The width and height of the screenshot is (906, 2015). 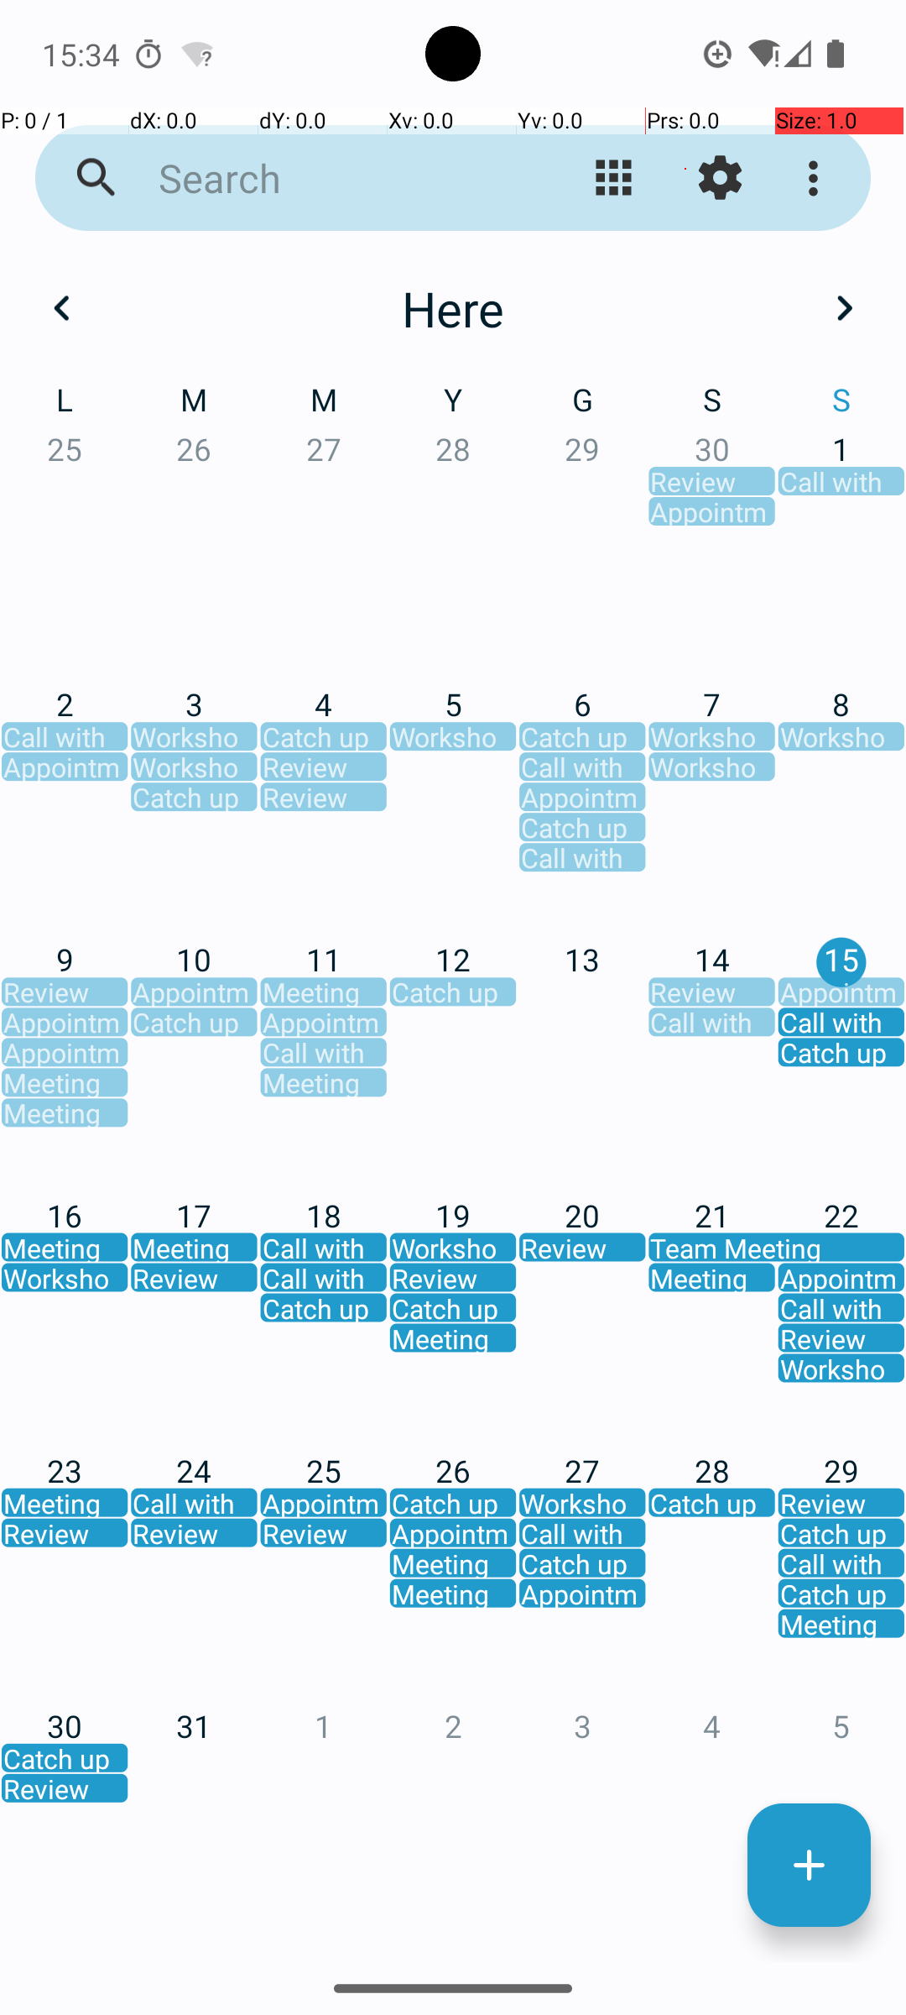 I want to click on Here, so click(x=453, y=308).